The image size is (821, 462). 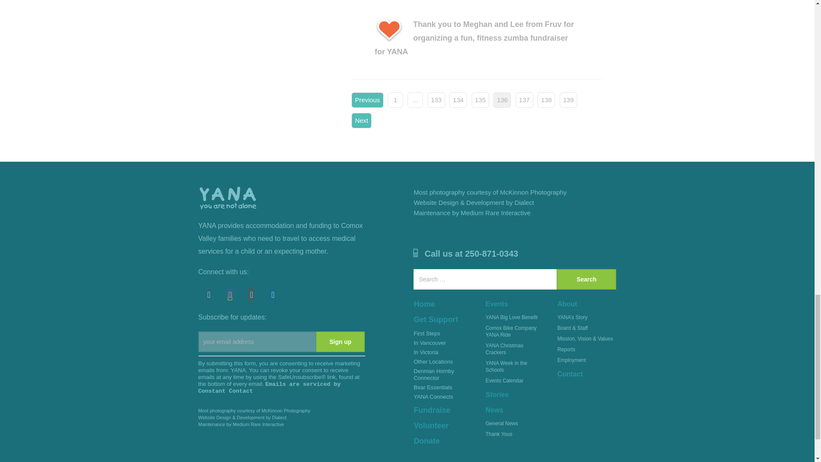 I want to click on Follow Us On LinkedIn, so click(x=273, y=294).